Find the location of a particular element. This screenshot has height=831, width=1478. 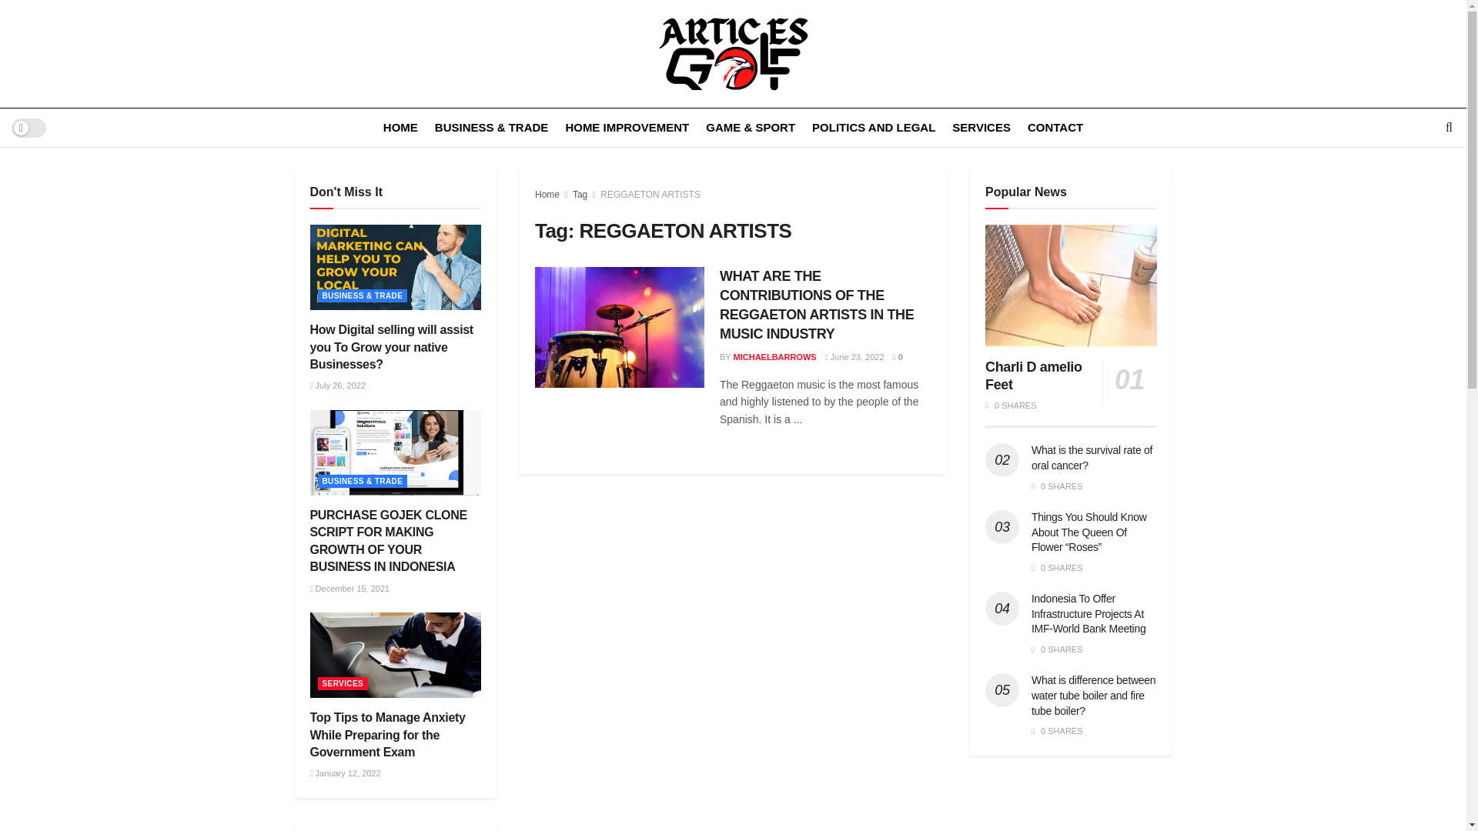

MICHAELBARROWS is located at coordinates (774, 356).